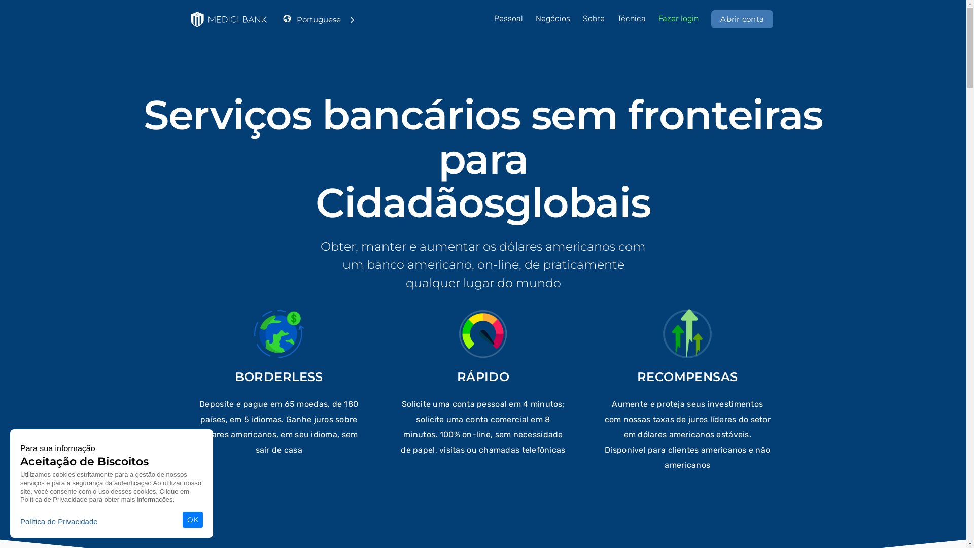 This screenshot has width=974, height=548. I want to click on Fazer login, so click(679, 19).